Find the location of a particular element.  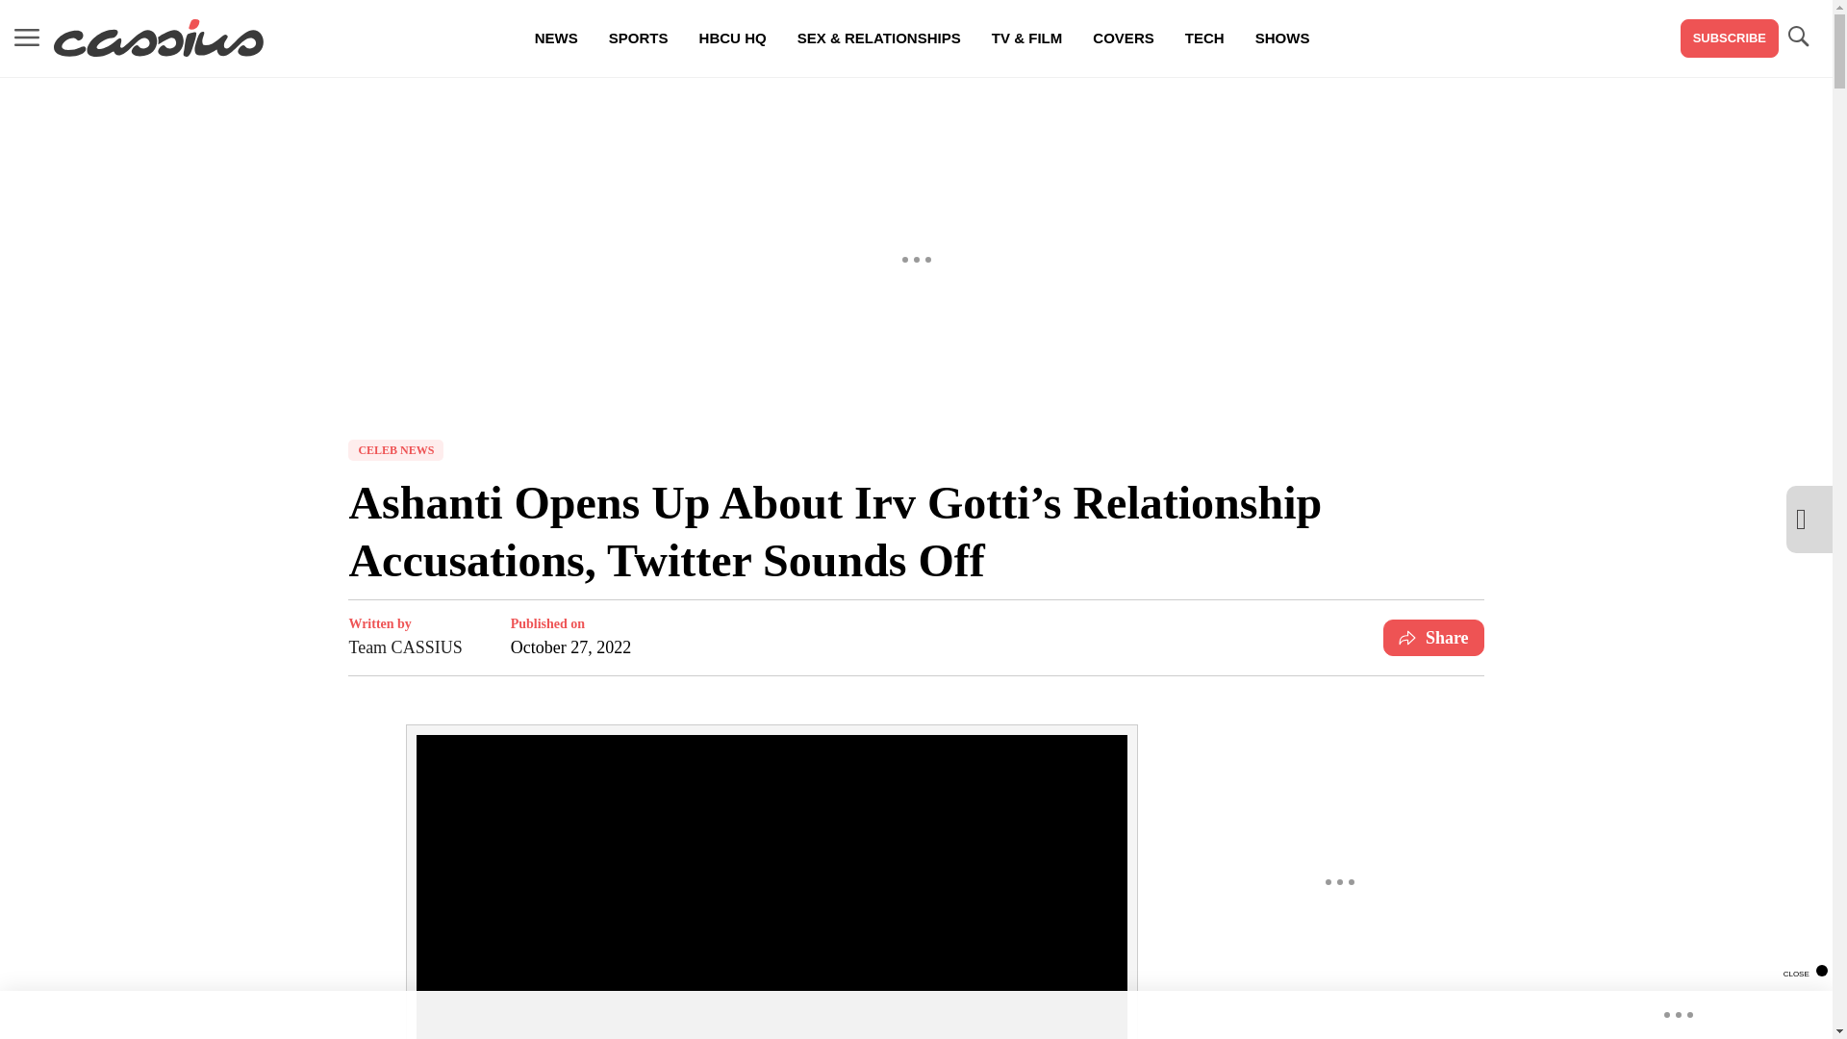

TOGGLE SEARCH is located at coordinates (1797, 38).